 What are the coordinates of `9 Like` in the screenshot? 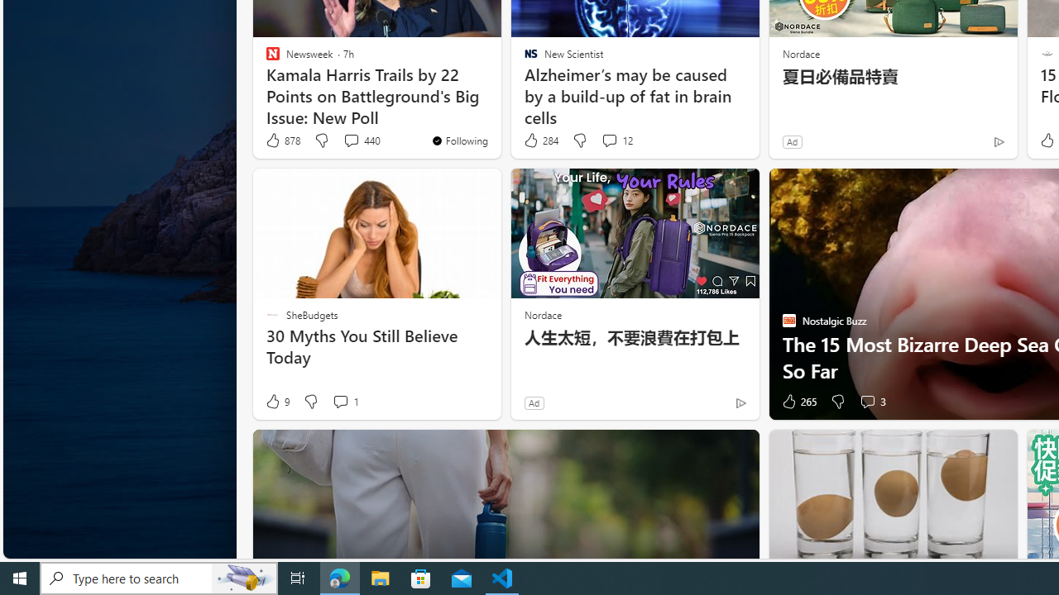 It's located at (276, 402).